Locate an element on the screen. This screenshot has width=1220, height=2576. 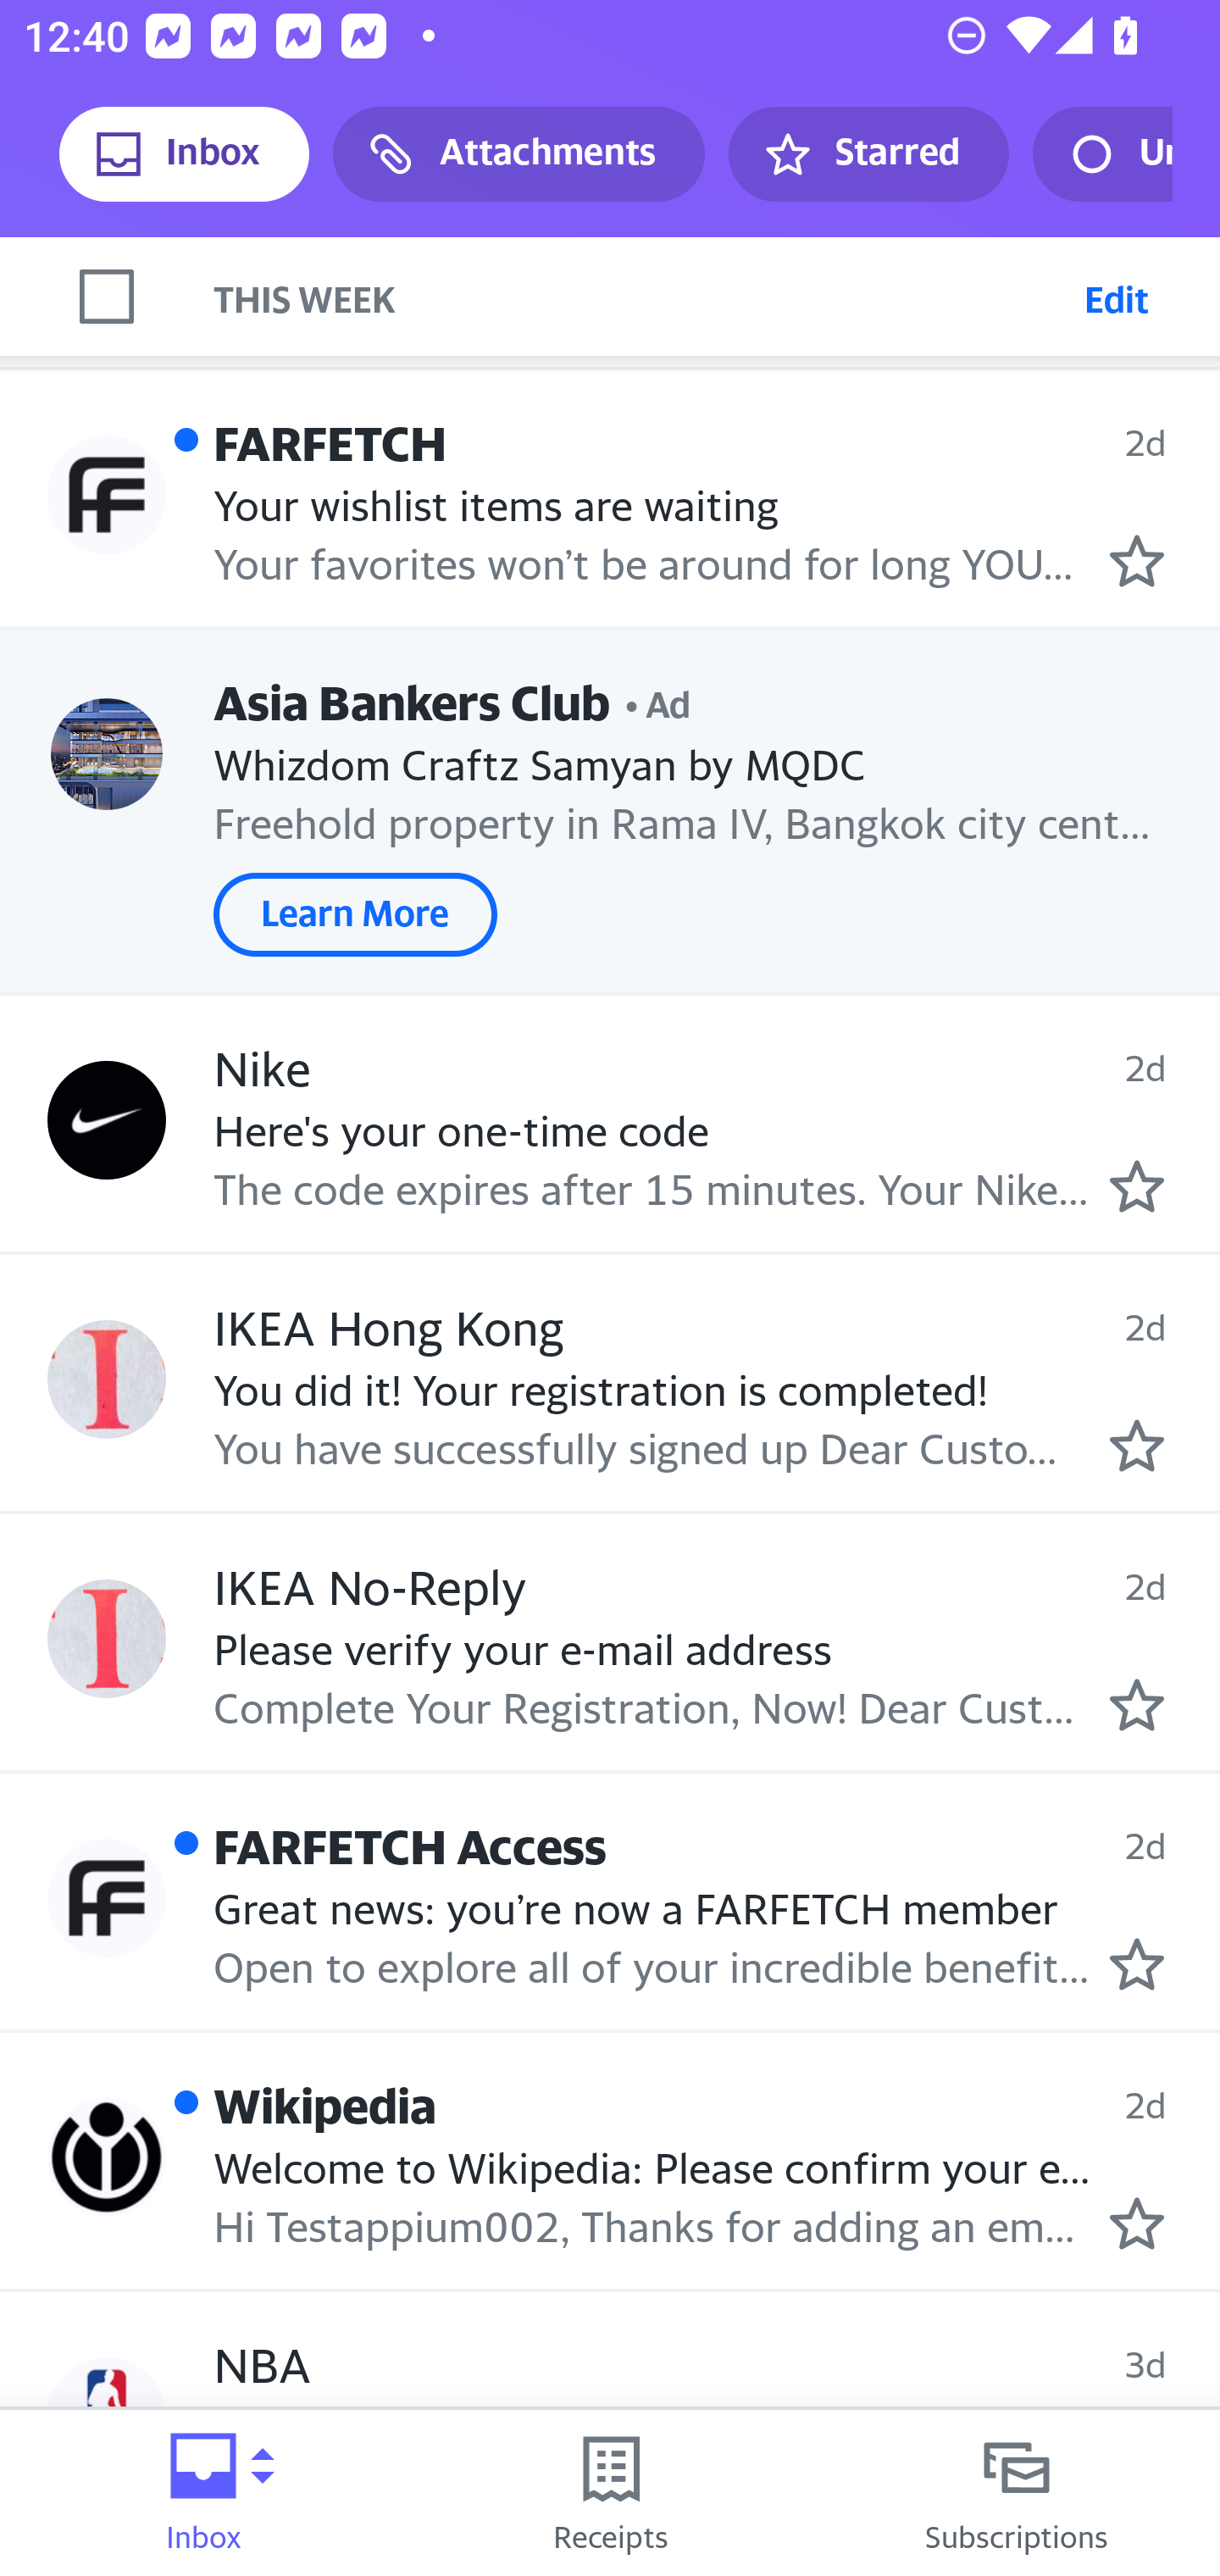
Mark as starred. is located at coordinates (1137, 560).